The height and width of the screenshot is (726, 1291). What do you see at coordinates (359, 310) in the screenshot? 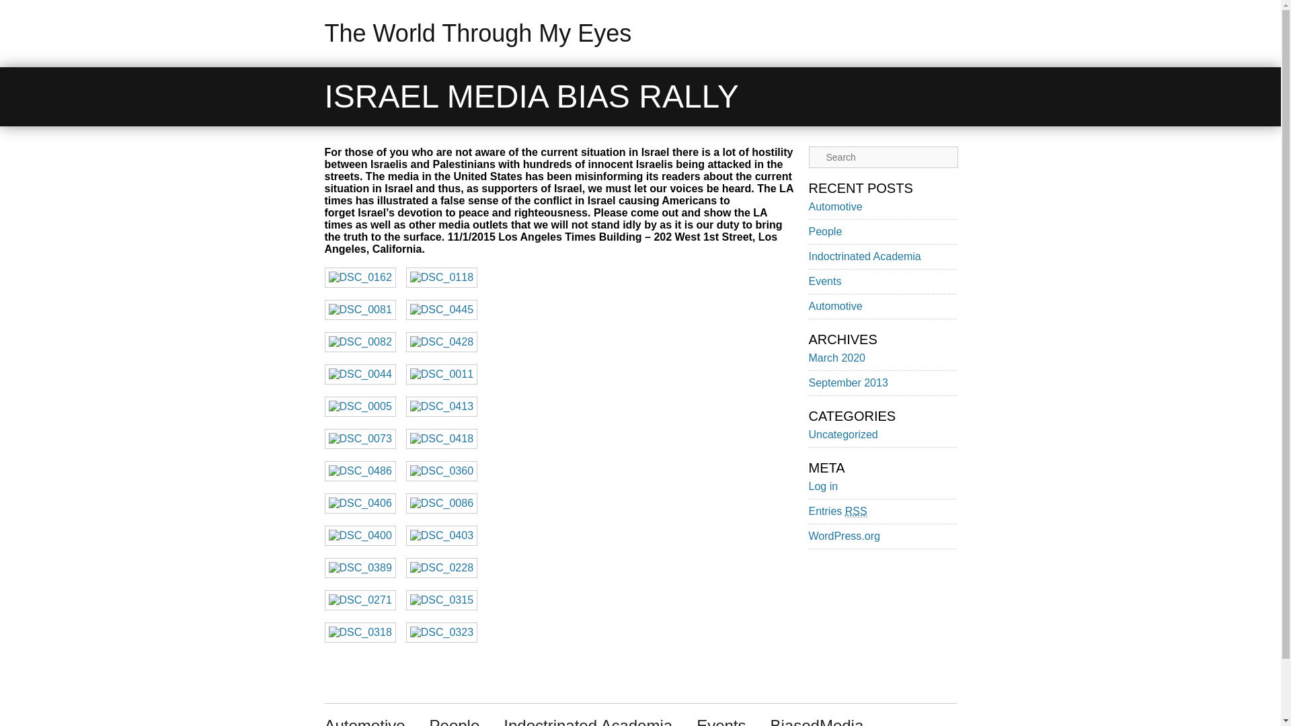
I see `Biased Media Against Israel at the LA Times Building ` at bounding box center [359, 310].